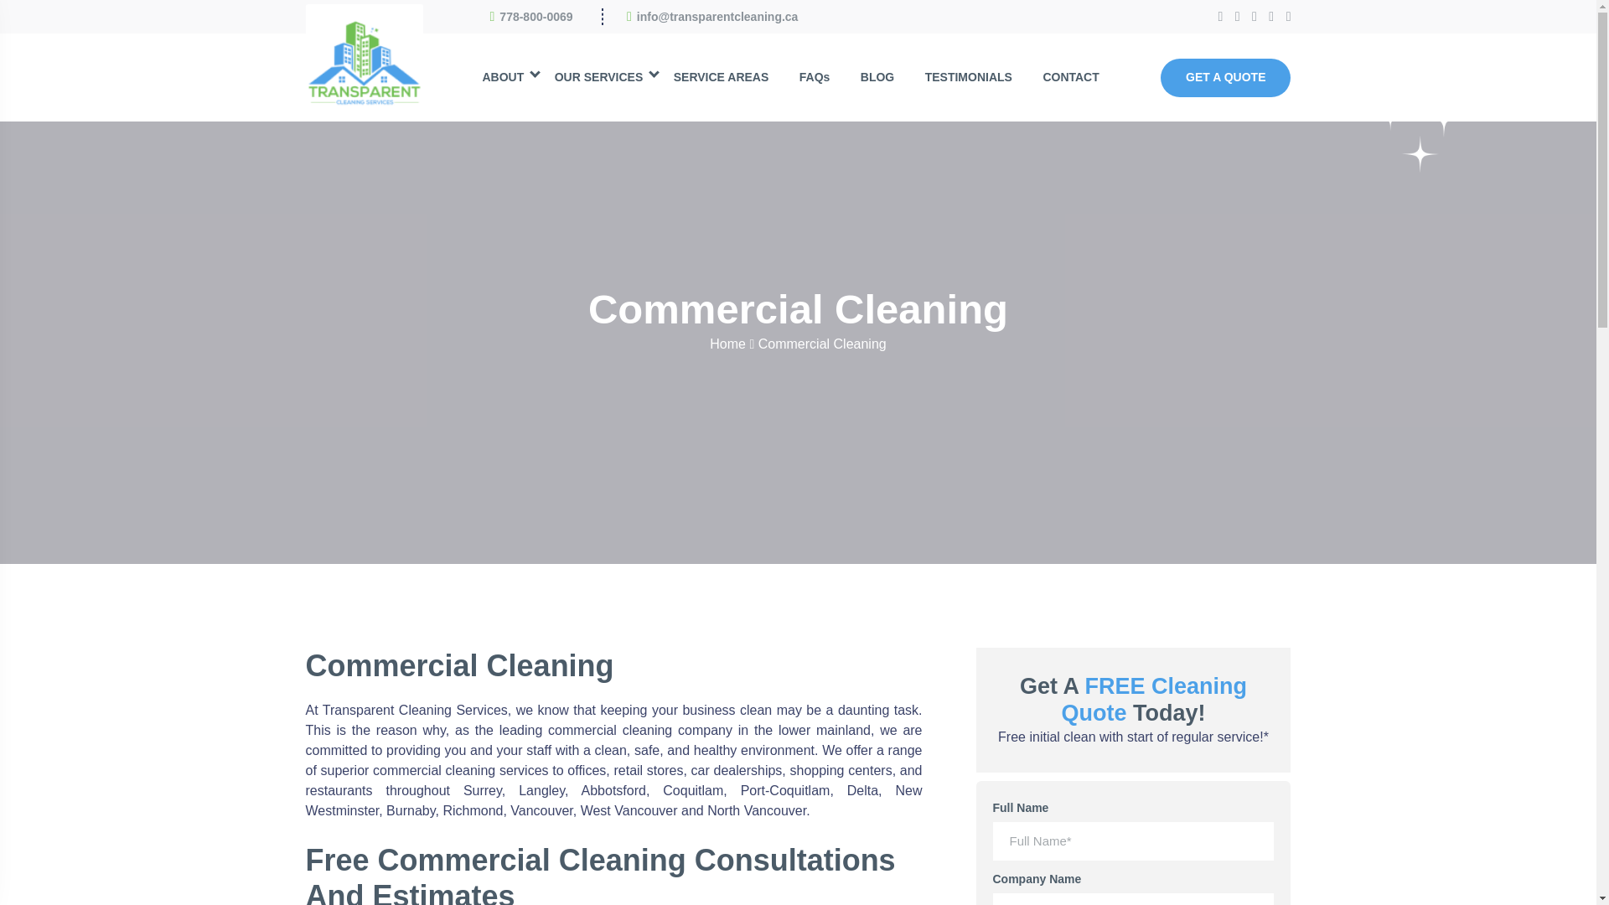  What do you see at coordinates (721, 77) in the screenshot?
I see `SERVICE AREAS` at bounding box center [721, 77].